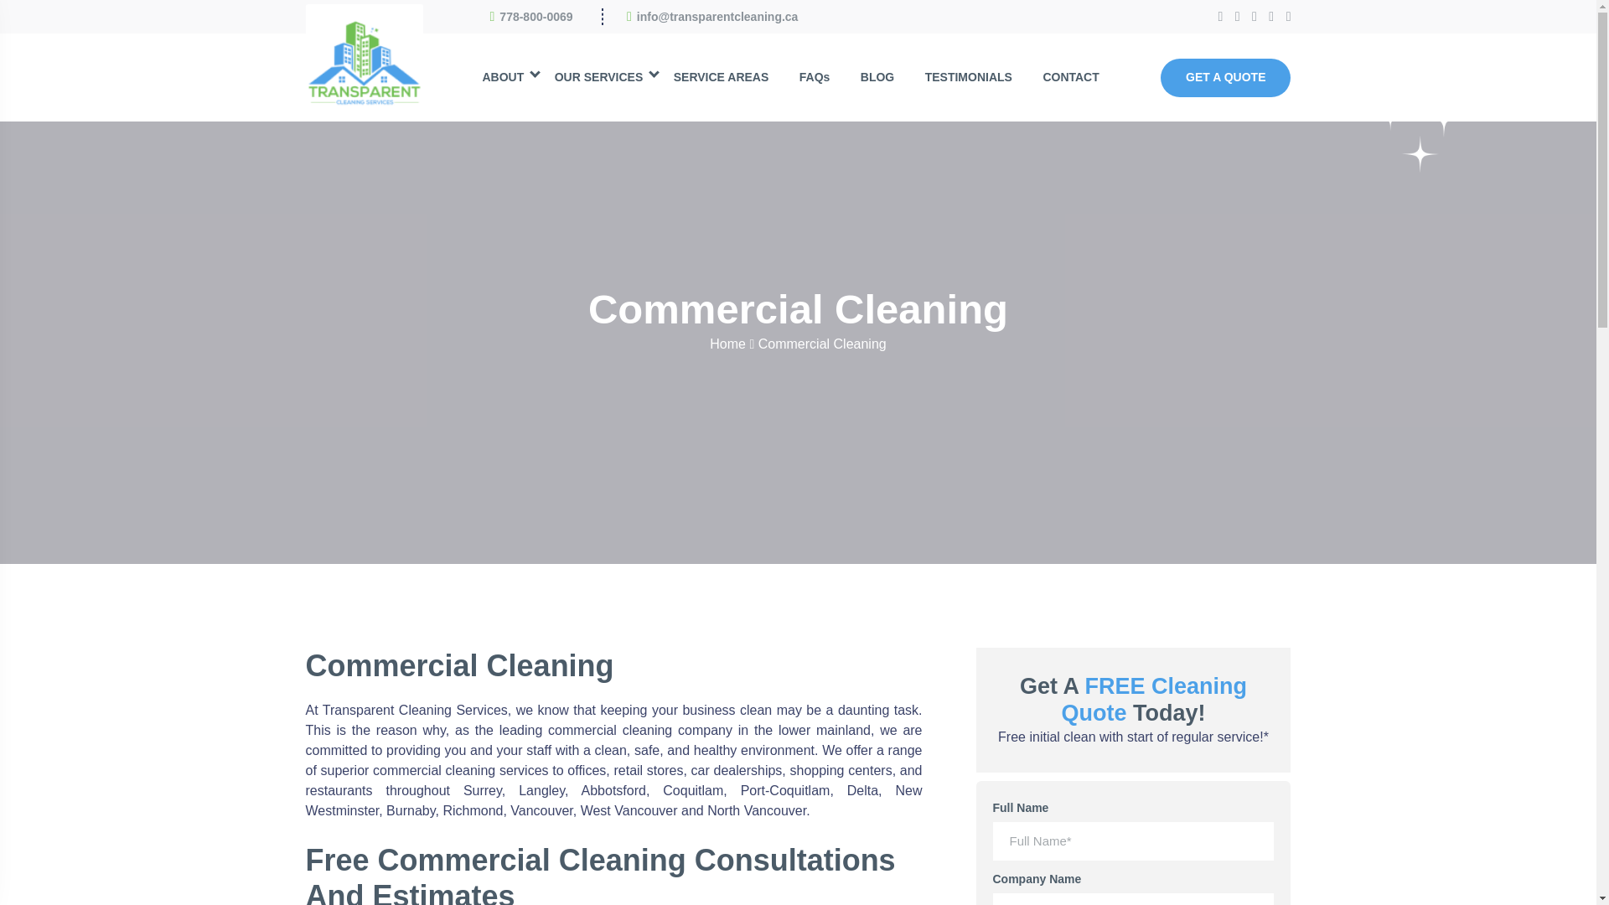  What do you see at coordinates (721, 77) in the screenshot?
I see `SERVICE AREAS` at bounding box center [721, 77].